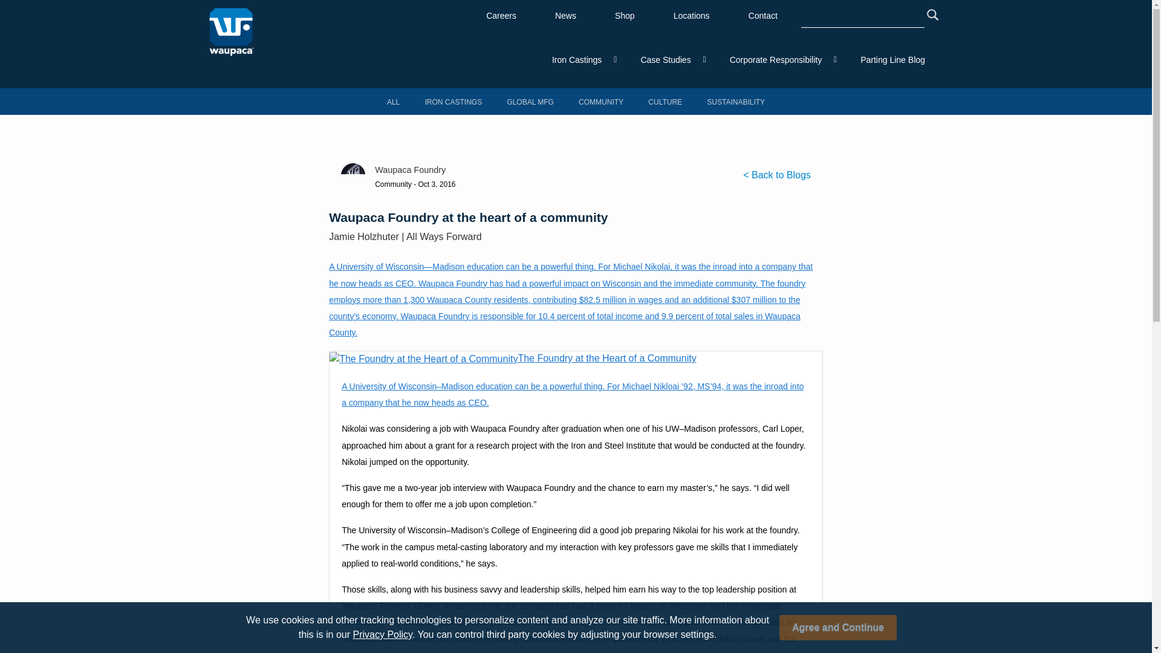 Image resolution: width=1161 pixels, height=653 pixels. Describe the element at coordinates (576, 60) in the screenshot. I see `Iron Castings` at that location.